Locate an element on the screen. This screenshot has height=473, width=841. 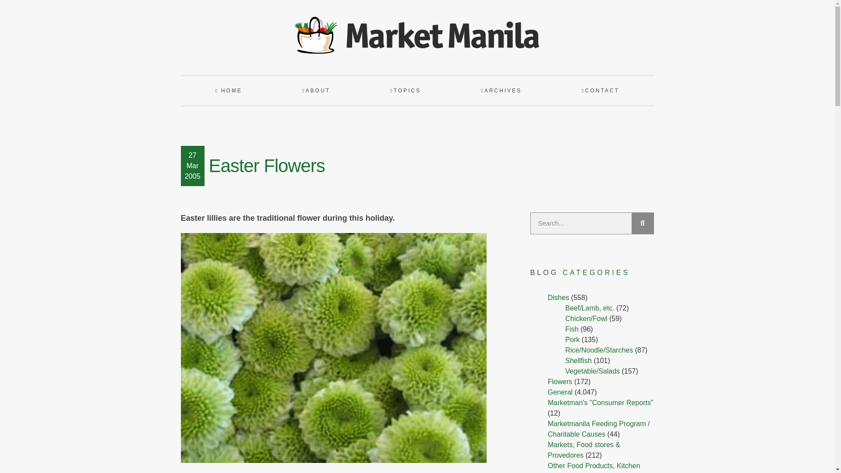
 HOME is located at coordinates (228, 90).